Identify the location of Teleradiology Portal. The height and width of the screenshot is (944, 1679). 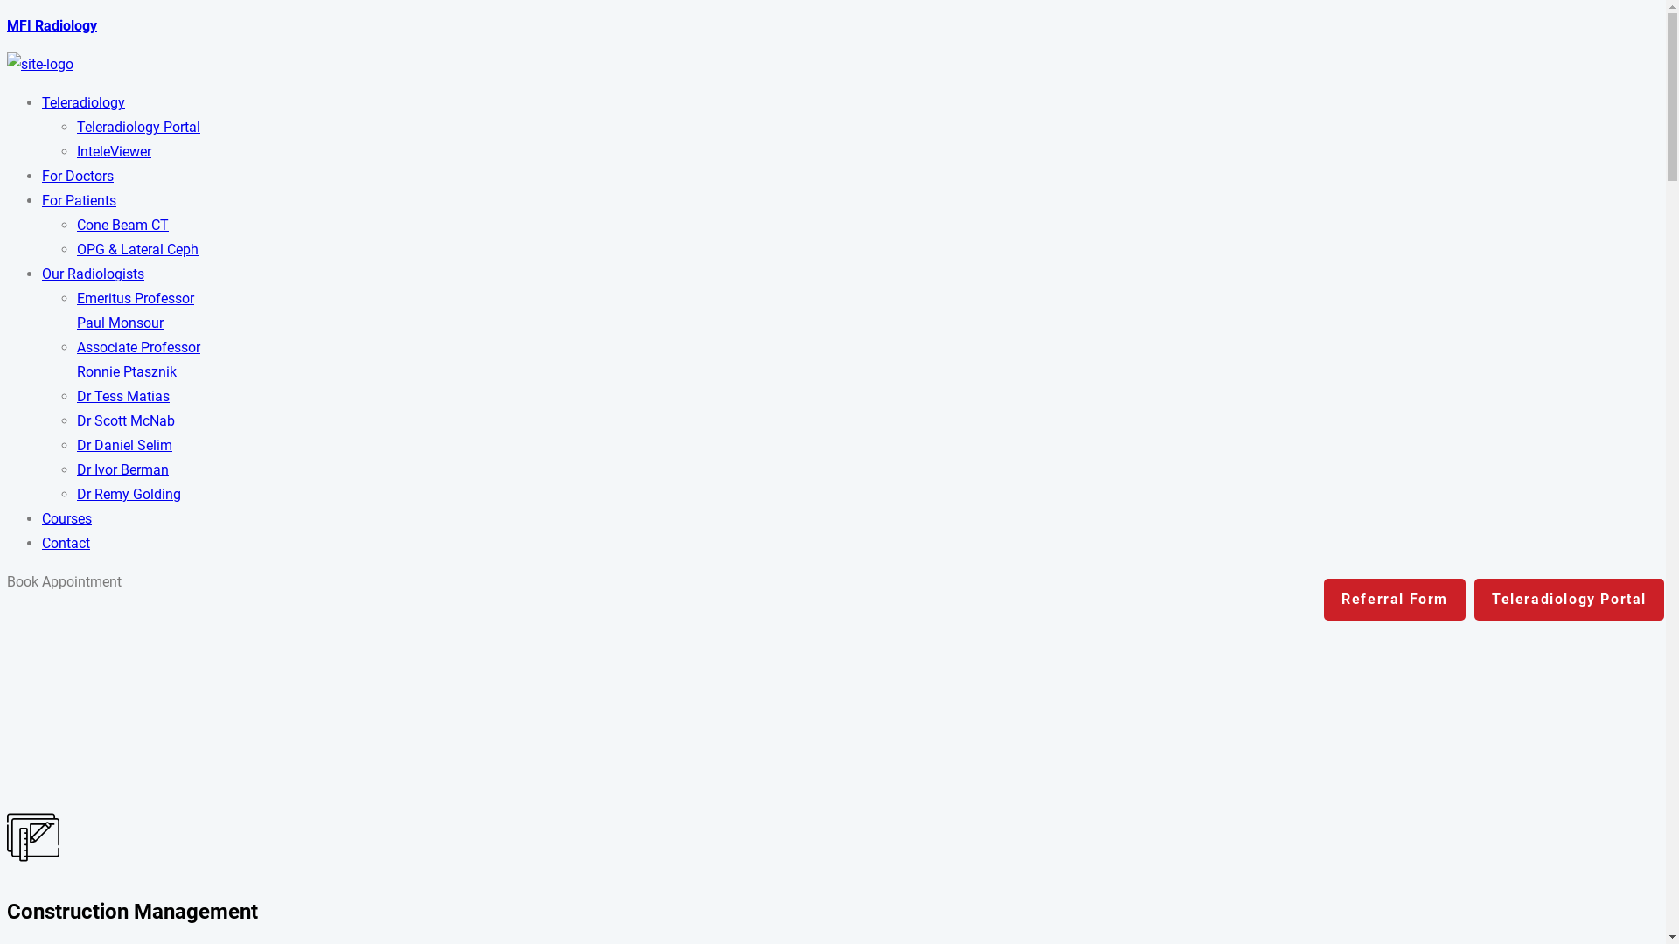
(1569, 600).